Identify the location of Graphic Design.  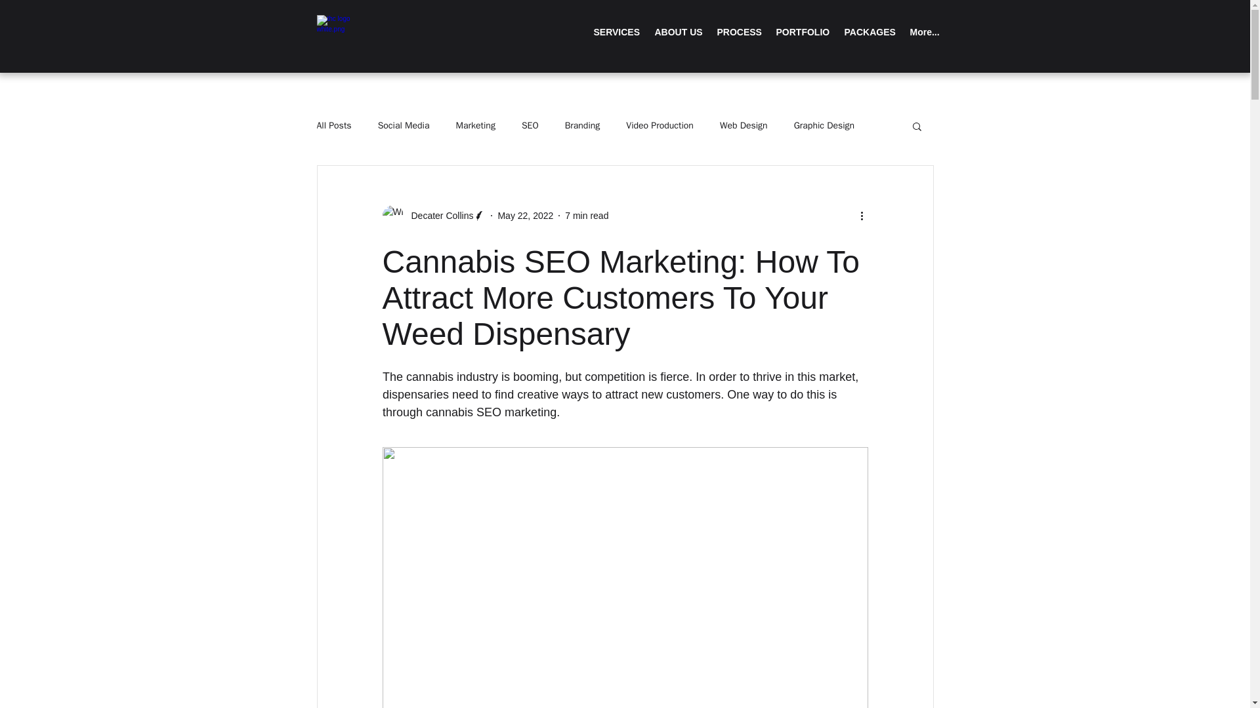
(824, 125).